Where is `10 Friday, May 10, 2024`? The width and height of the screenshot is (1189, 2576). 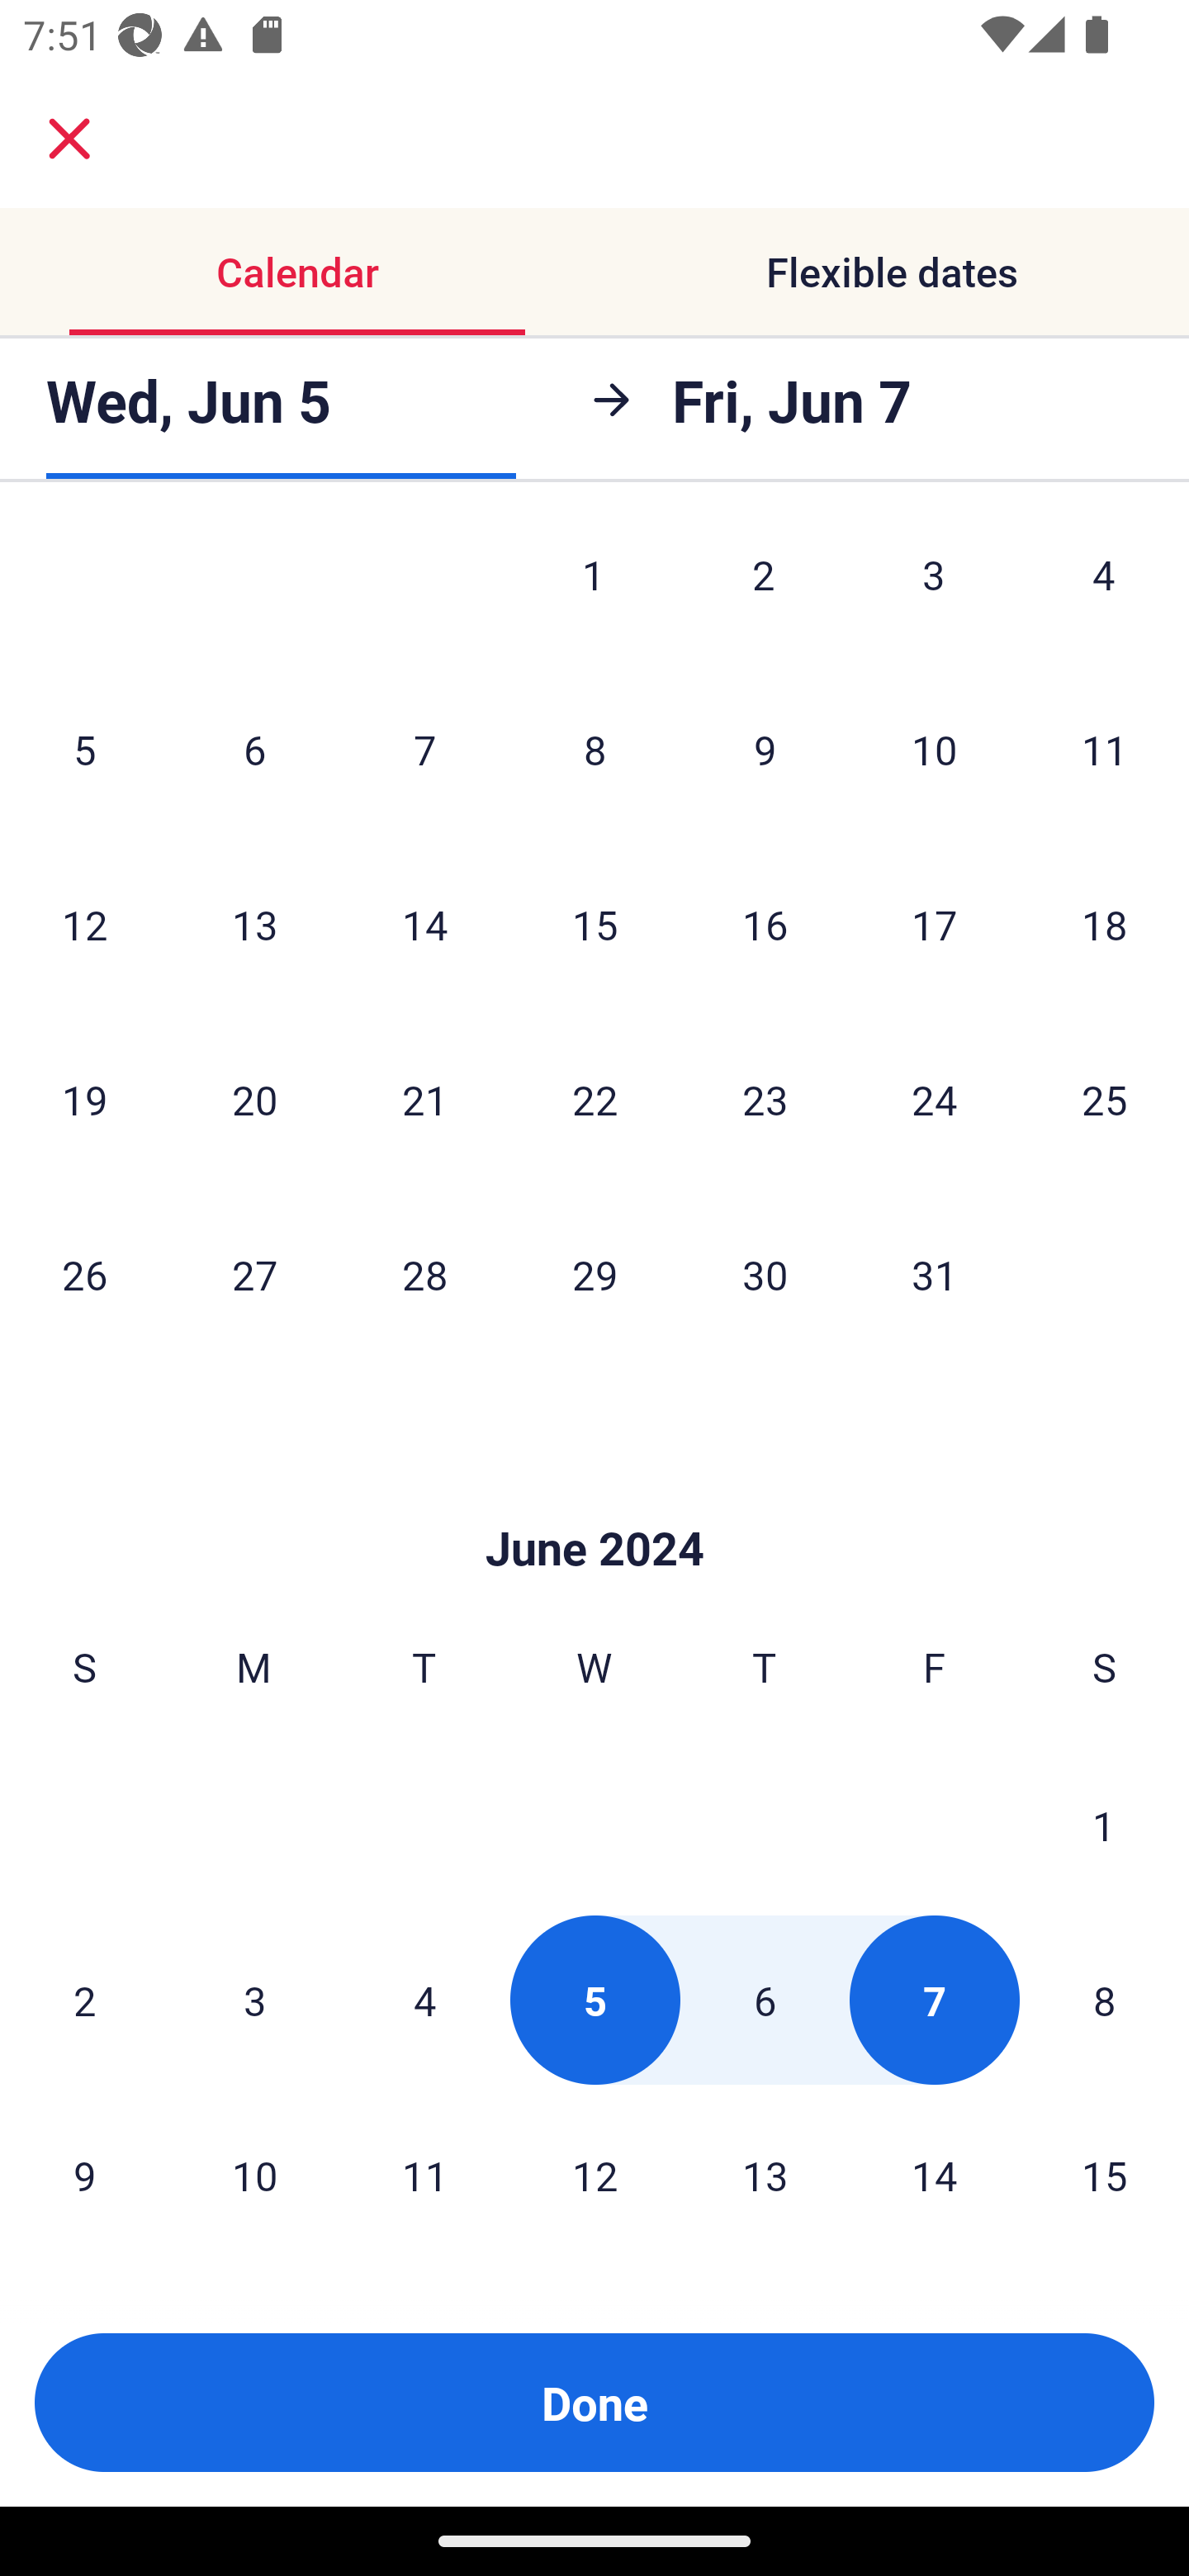 10 Friday, May 10, 2024 is located at coordinates (935, 749).